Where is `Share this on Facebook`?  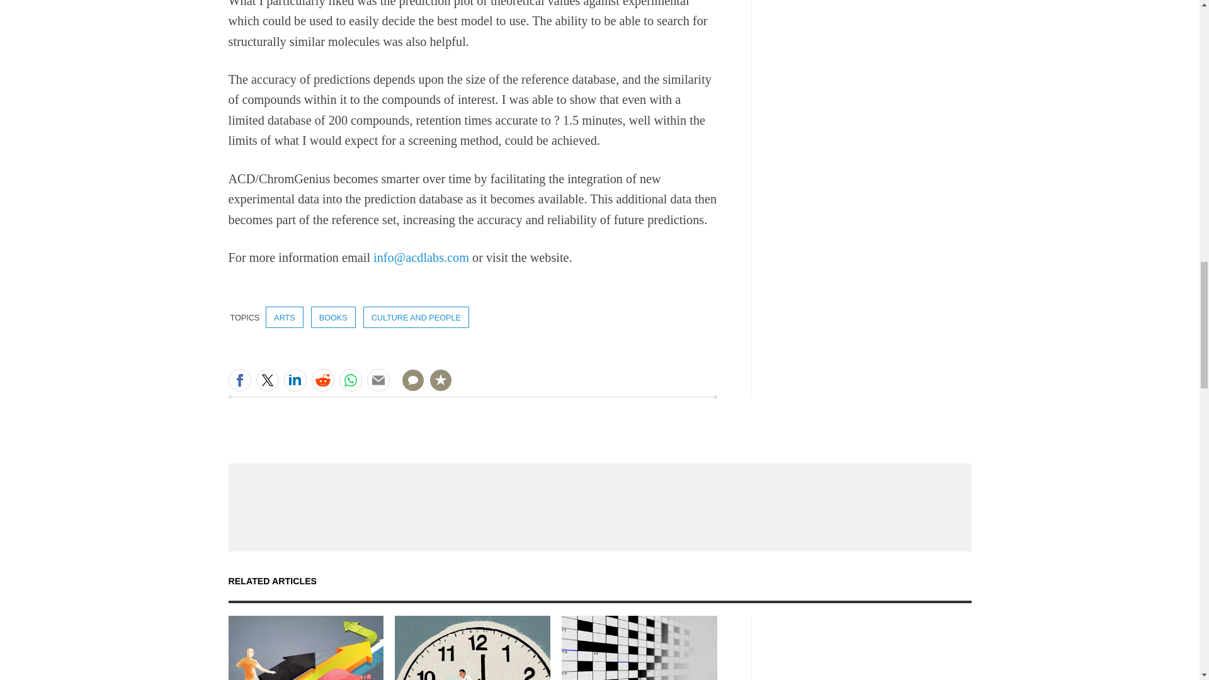
Share this on Facebook is located at coordinates (239, 380).